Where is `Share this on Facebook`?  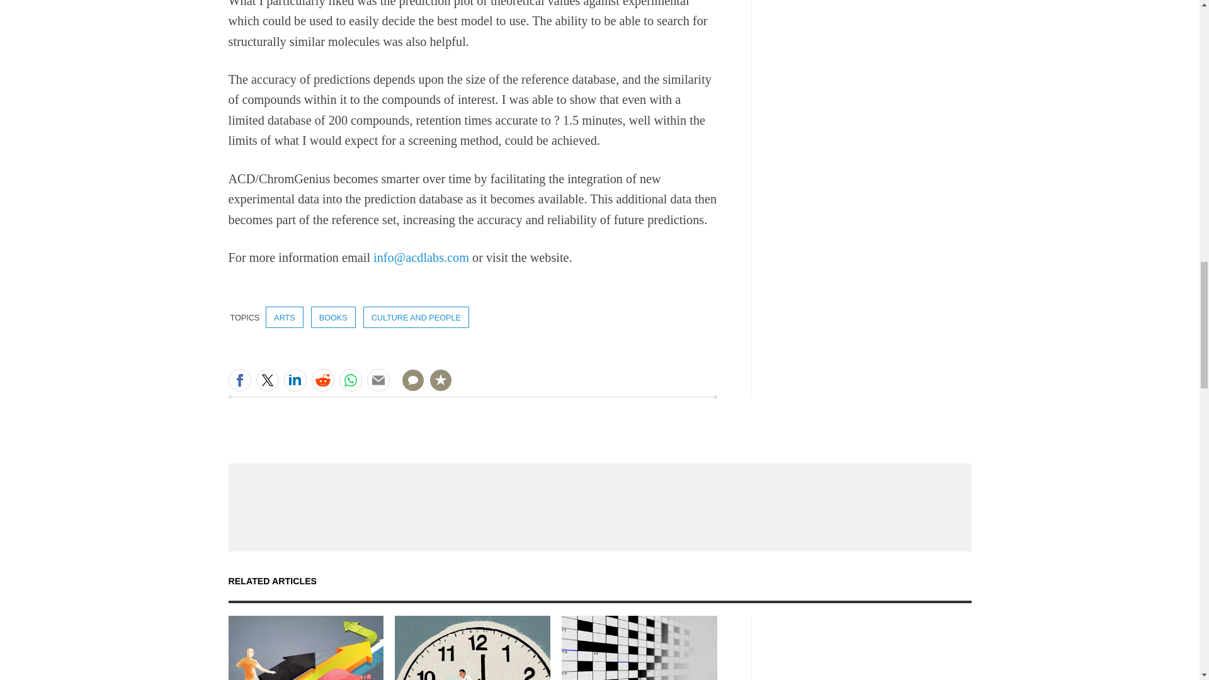
Share this on Facebook is located at coordinates (239, 380).